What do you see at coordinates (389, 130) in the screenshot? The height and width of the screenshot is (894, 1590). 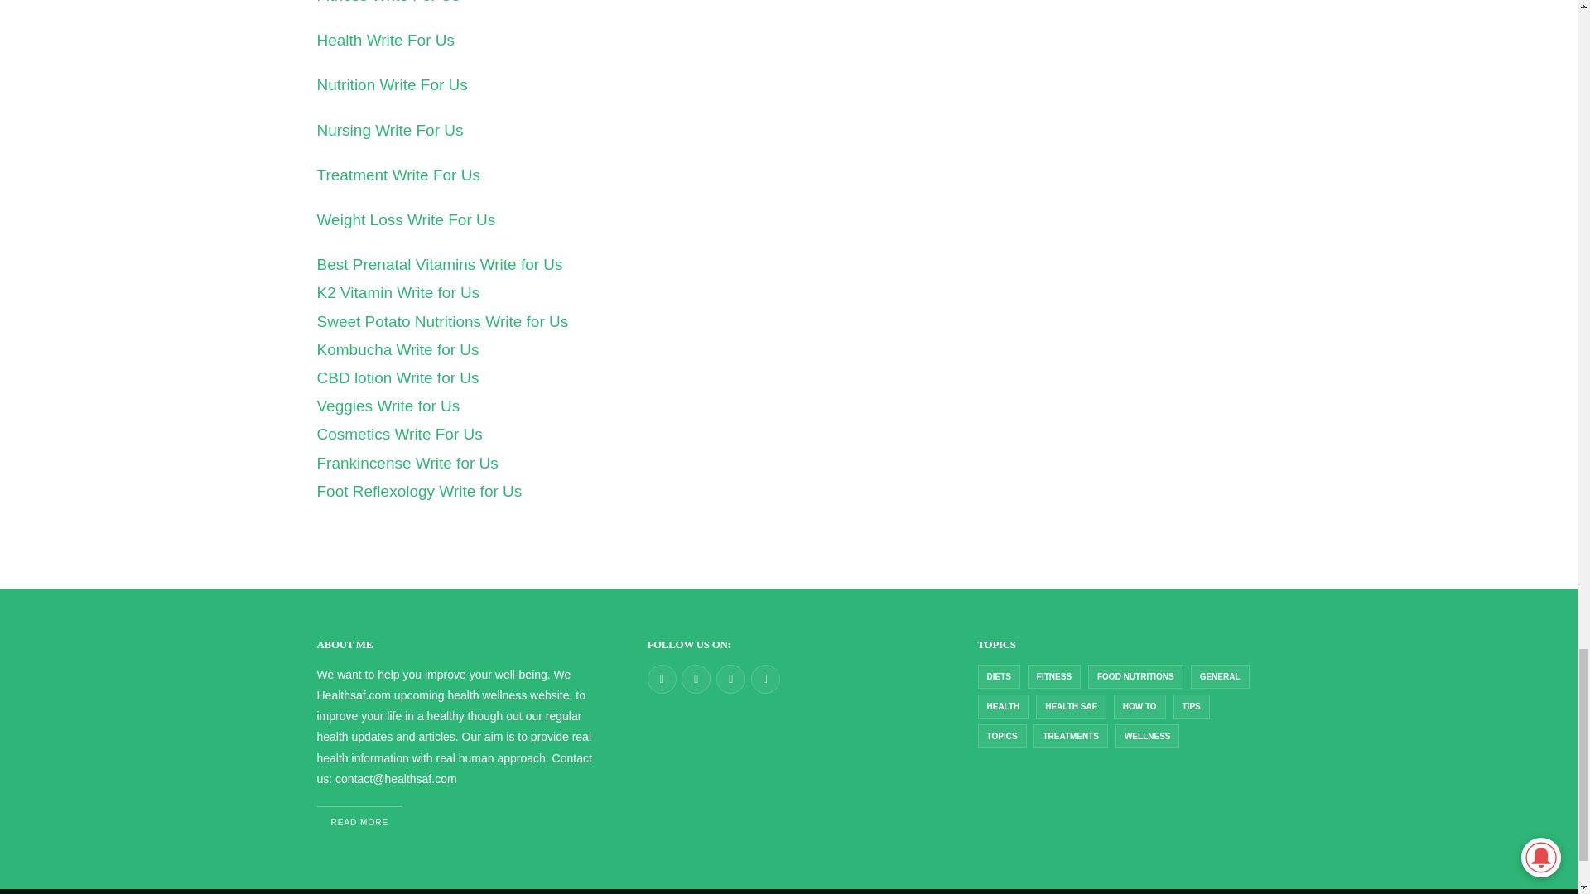 I see `Nursing Write For Us` at bounding box center [389, 130].